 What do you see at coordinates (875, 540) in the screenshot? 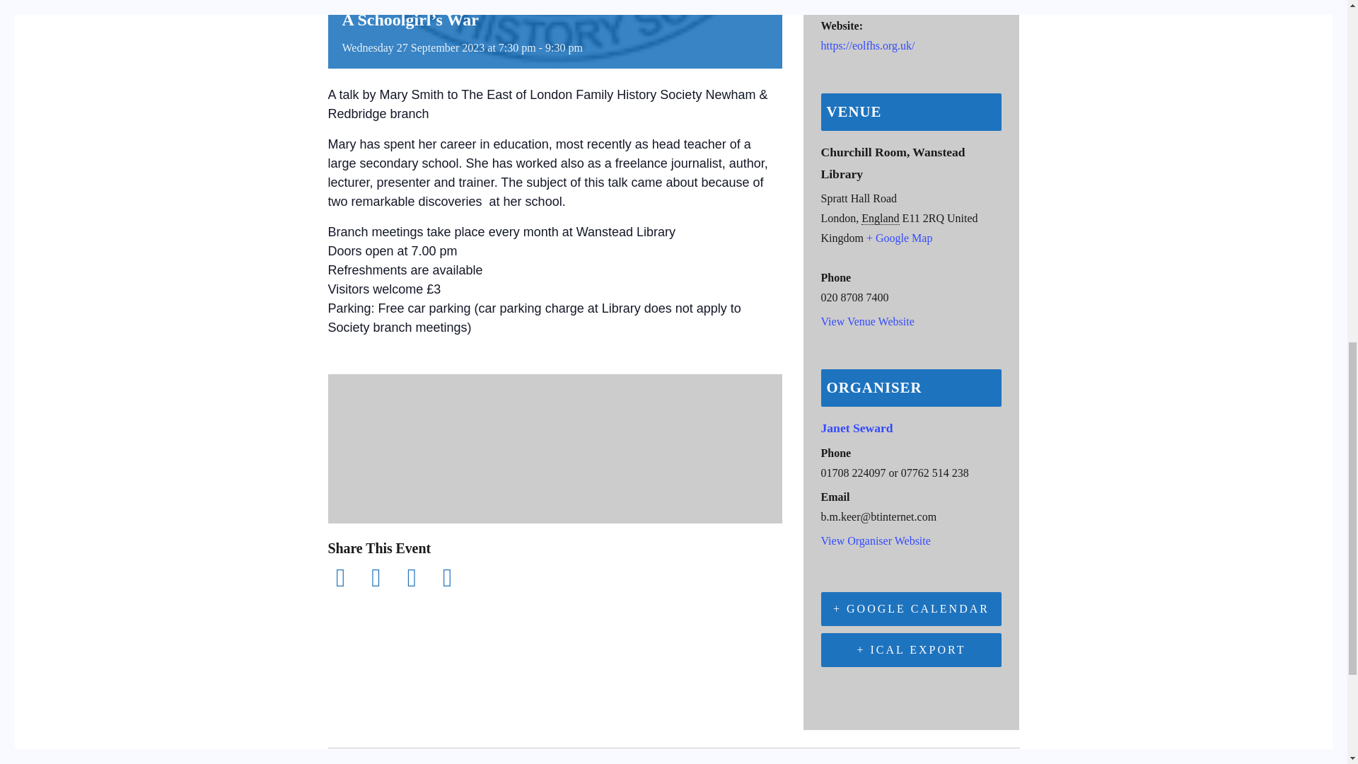
I see `View Organiser Website` at bounding box center [875, 540].